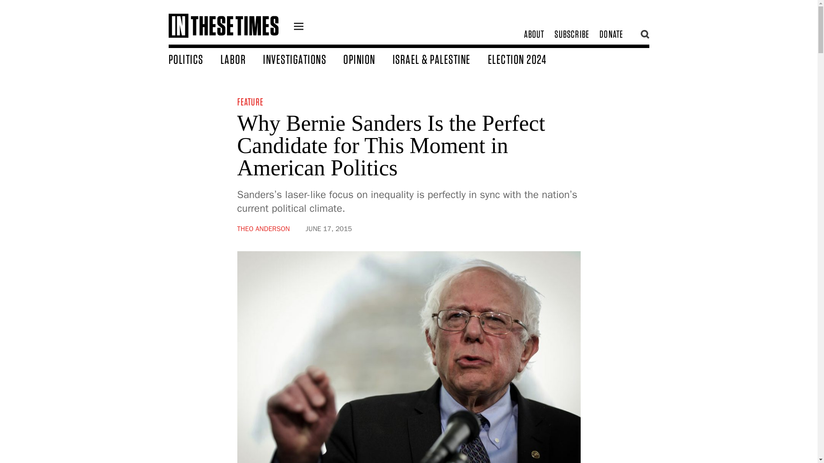  What do you see at coordinates (572, 34) in the screenshot?
I see `SUBSCRIBE` at bounding box center [572, 34].